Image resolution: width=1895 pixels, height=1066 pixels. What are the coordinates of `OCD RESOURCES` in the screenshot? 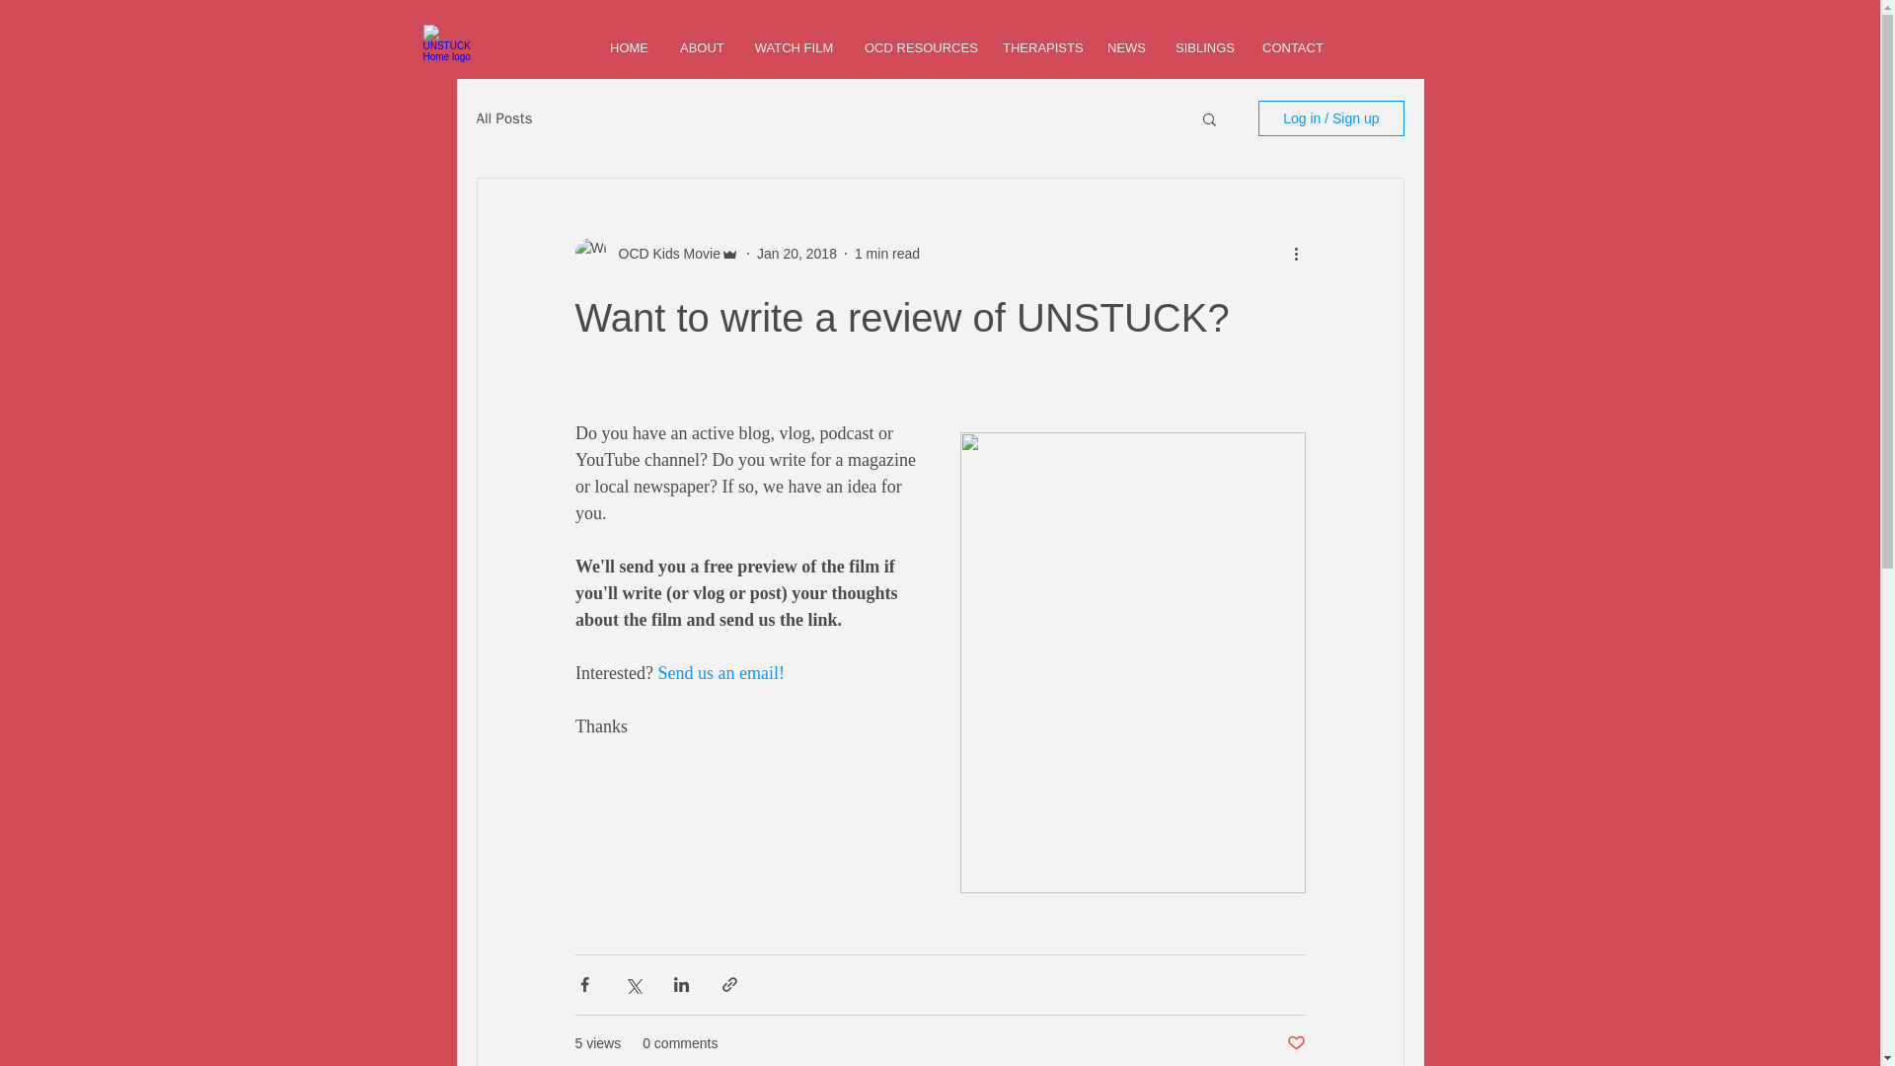 It's located at (918, 47).